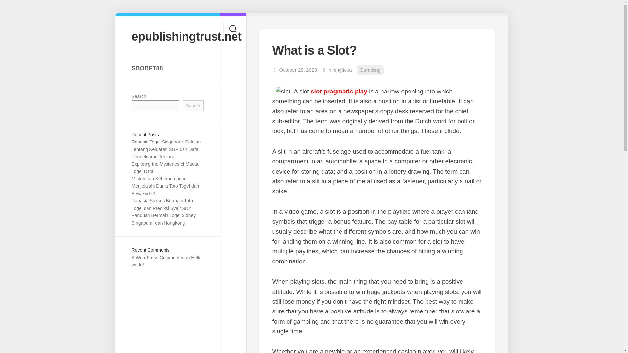  What do you see at coordinates (166, 261) in the screenshot?
I see `Hello world!` at bounding box center [166, 261].